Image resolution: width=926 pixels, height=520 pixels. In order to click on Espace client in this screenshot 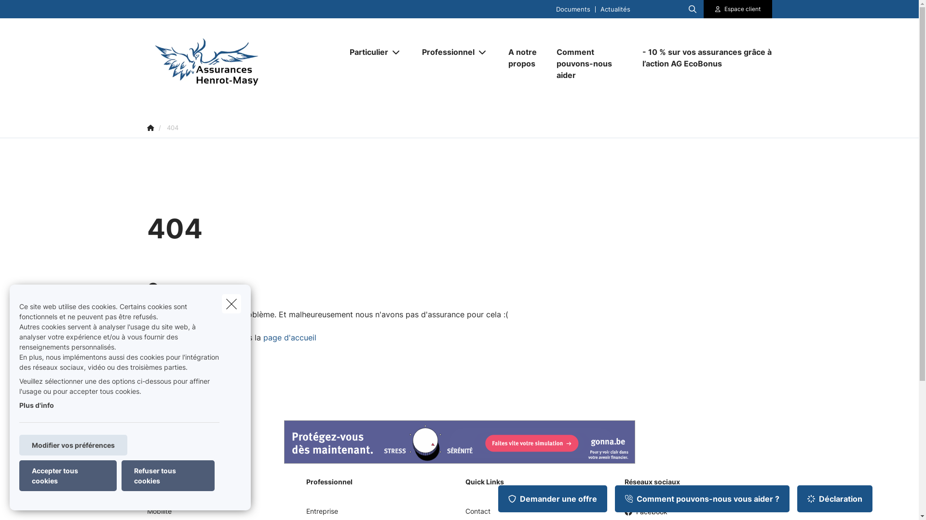, I will do `click(743, 9)`.